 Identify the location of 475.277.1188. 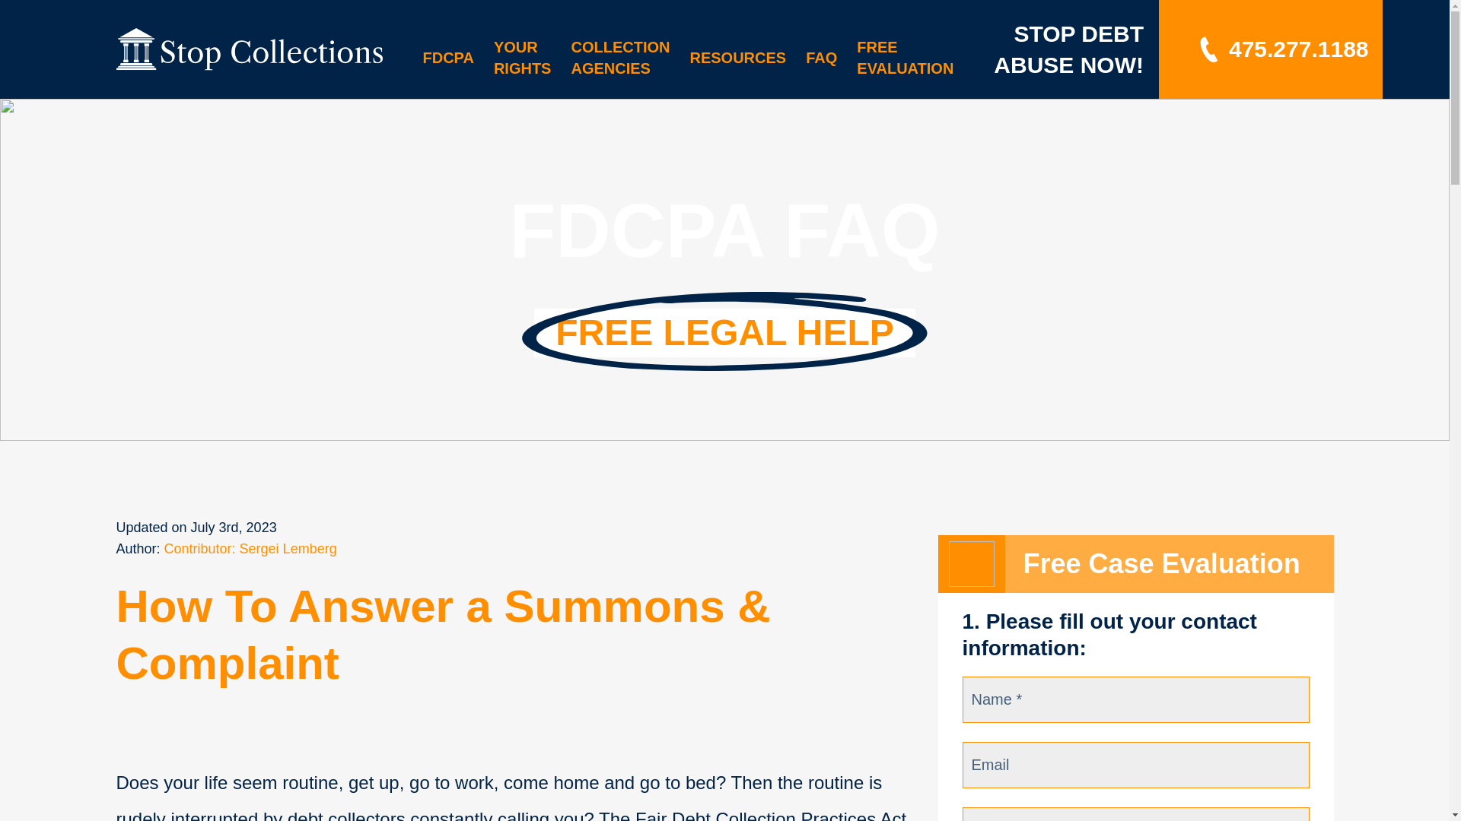
(1281, 49).